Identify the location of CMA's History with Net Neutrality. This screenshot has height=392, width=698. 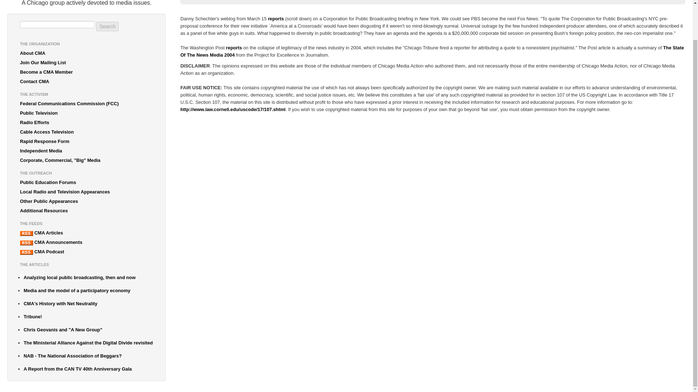
(88, 303).